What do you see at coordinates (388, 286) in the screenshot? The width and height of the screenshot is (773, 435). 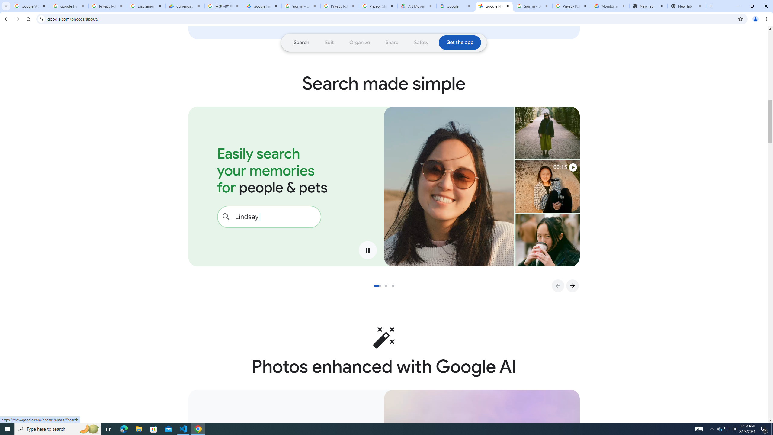 I see `Go to slide 2` at bounding box center [388, 286].